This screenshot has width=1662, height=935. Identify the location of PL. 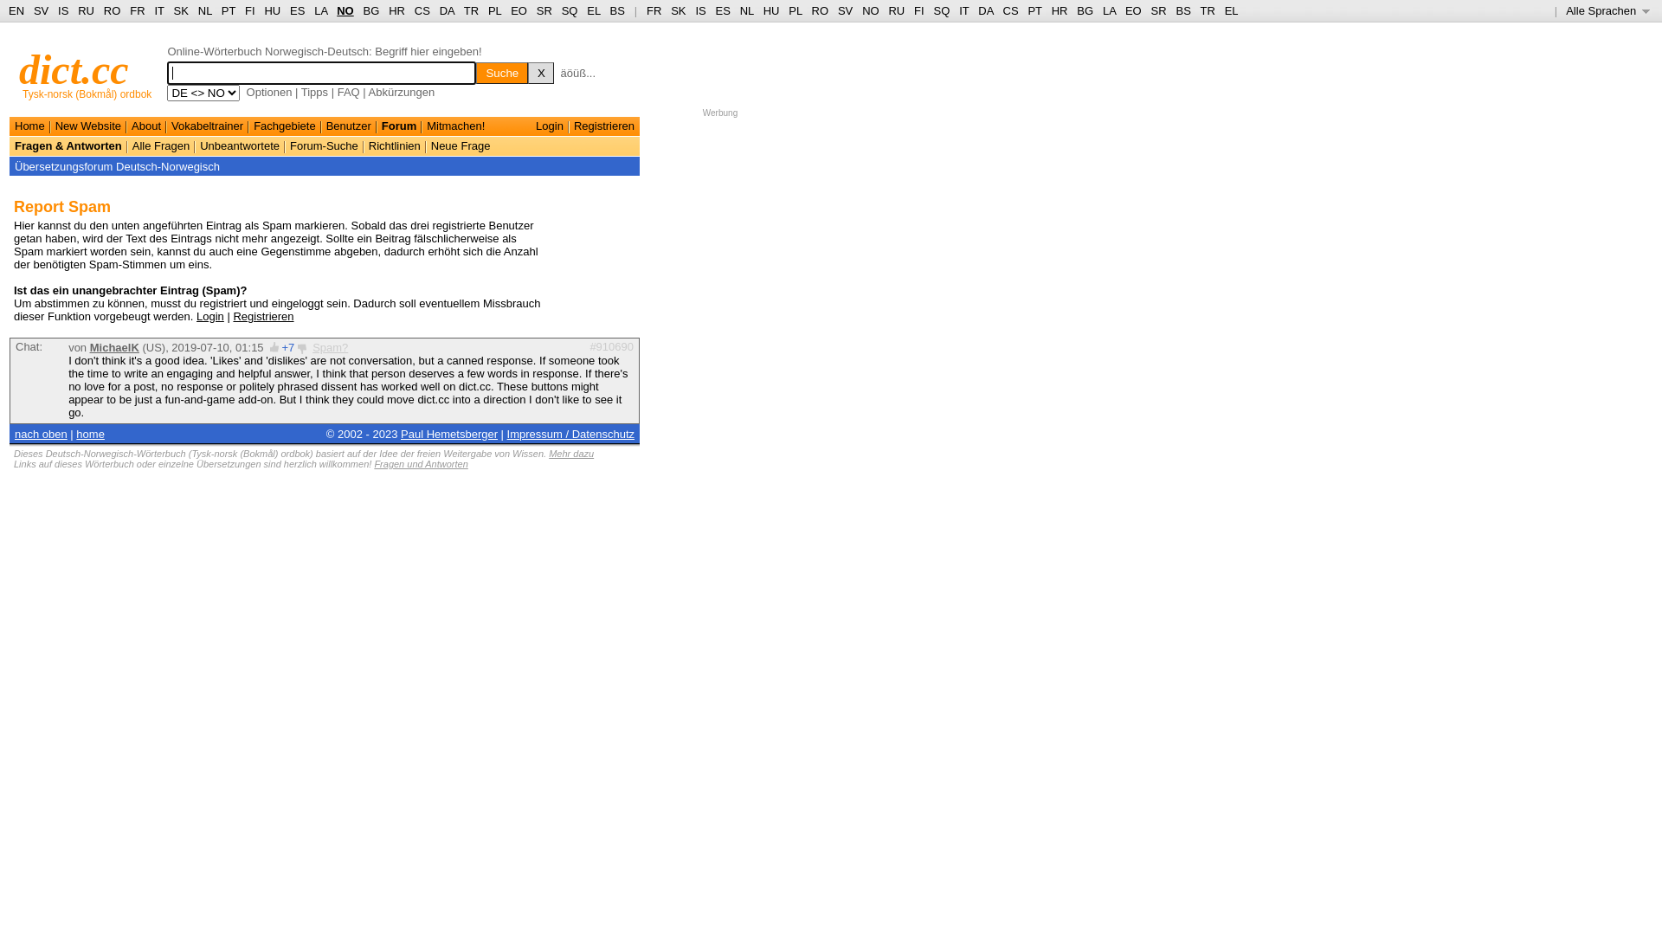
(495, 10).